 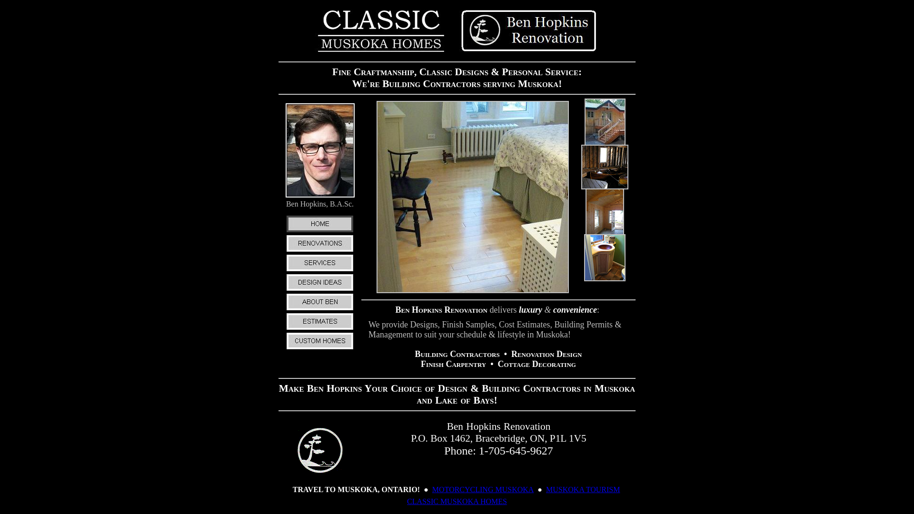 What do you see at coordinates (605, 279) in the screenshot?
I see `FINISH CARPENTRY: Muskoka Lakes & Lake of Bays` at bounding box center [605, 279].